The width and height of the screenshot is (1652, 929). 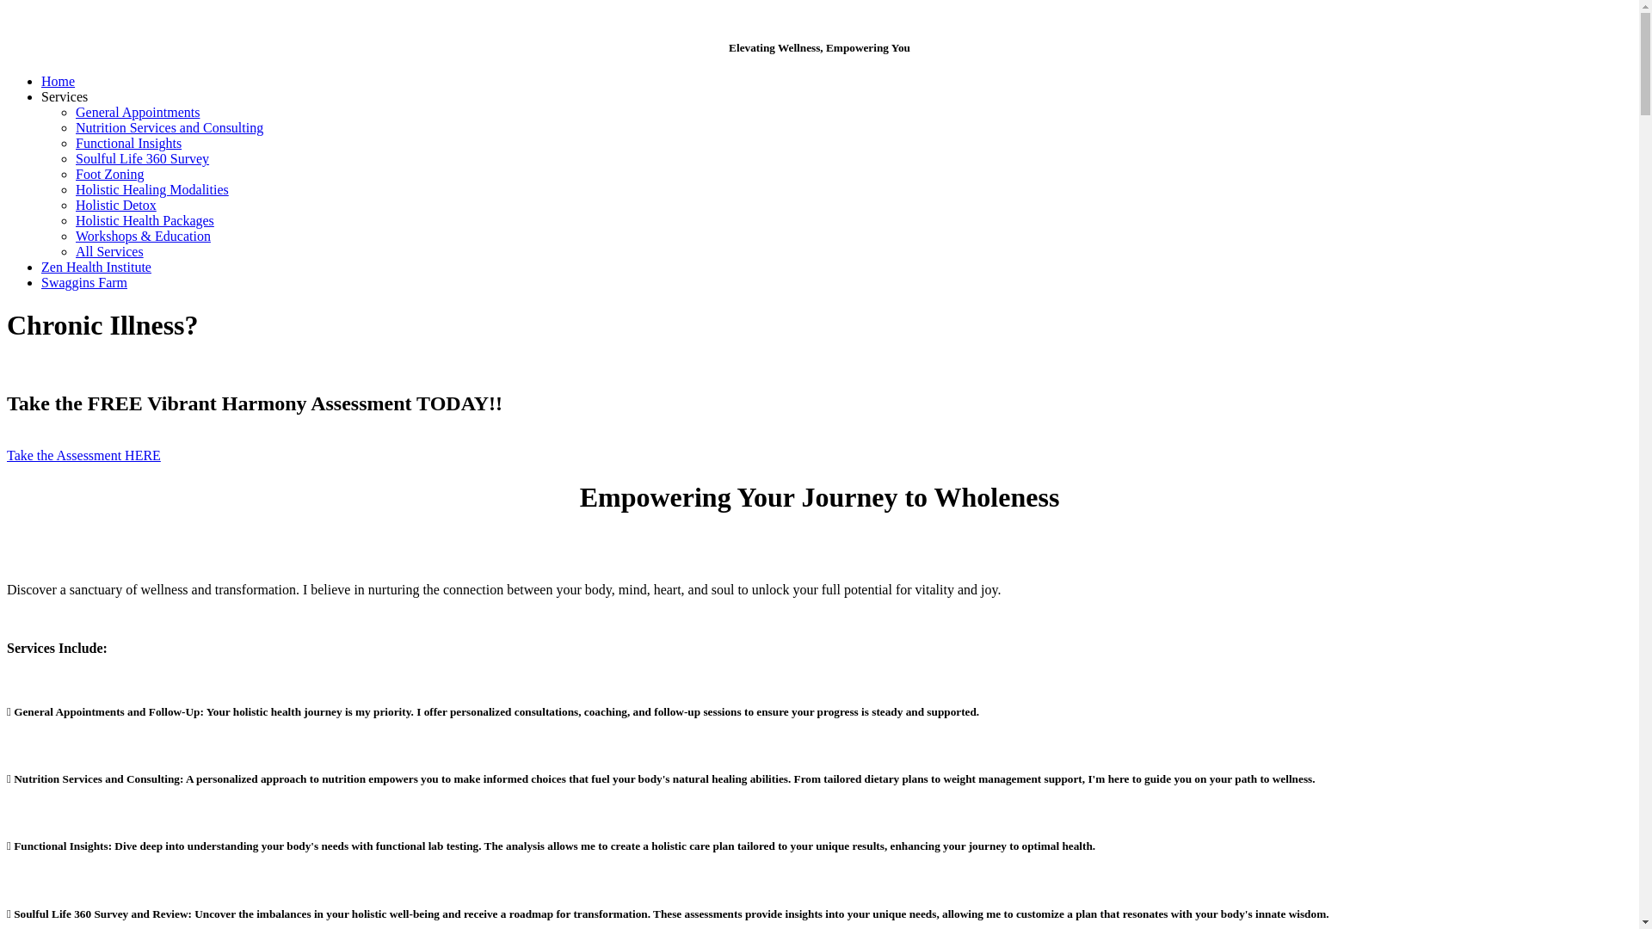 What do you see at coordinates (138, 112) in the screenshot?
I see `General Appointments` at bounding box center [138, 112].